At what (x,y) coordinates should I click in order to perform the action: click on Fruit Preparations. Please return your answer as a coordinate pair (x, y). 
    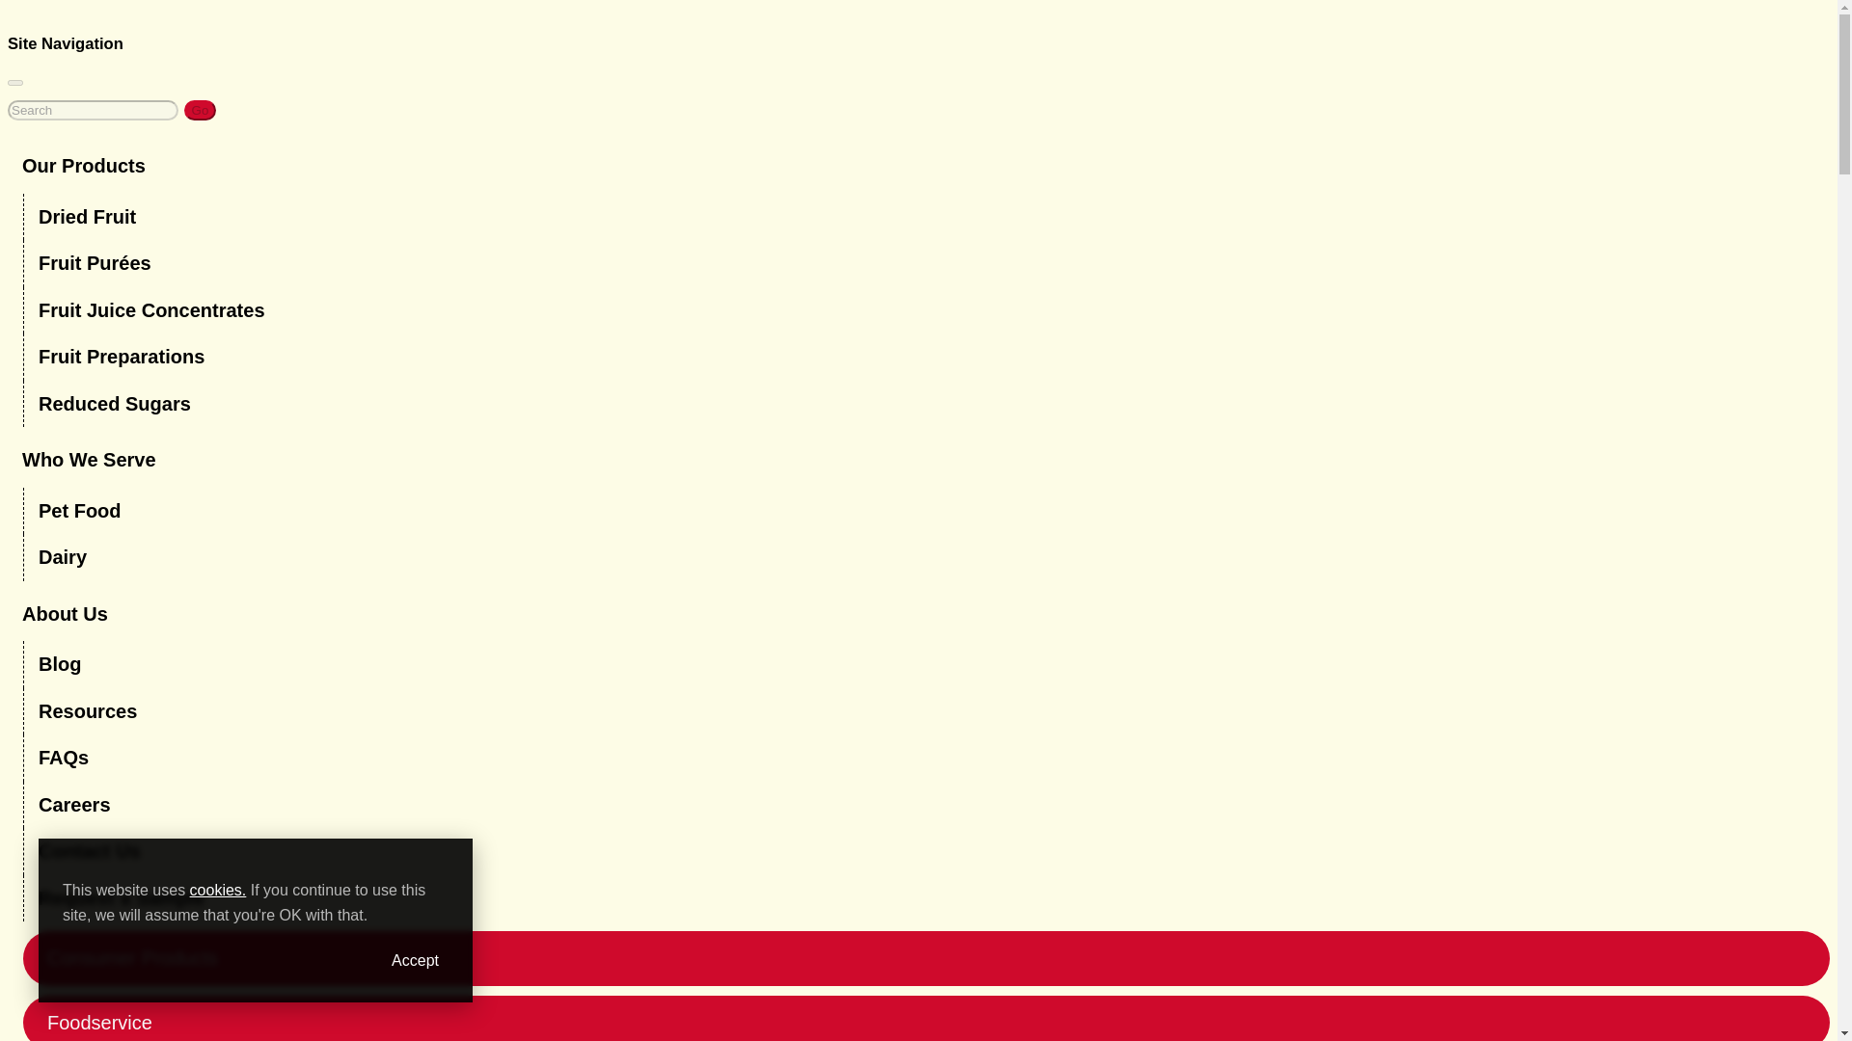
    Looking at the image, I should click on (938, 357).